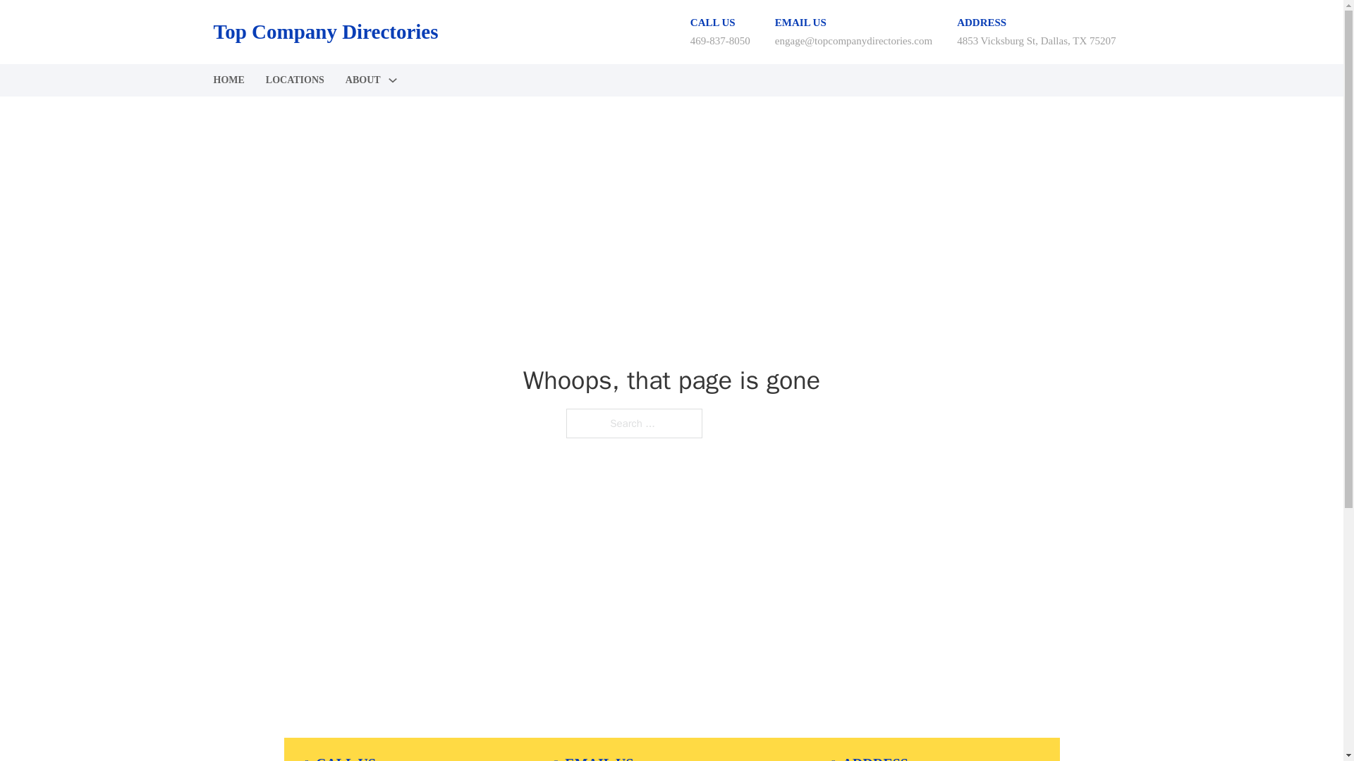 Image resolution: width=1354 pixels, height=761 pixels. Describe the element at coordinates (295, 80) in the screenshot. I see `LOCATIONS` at that location.